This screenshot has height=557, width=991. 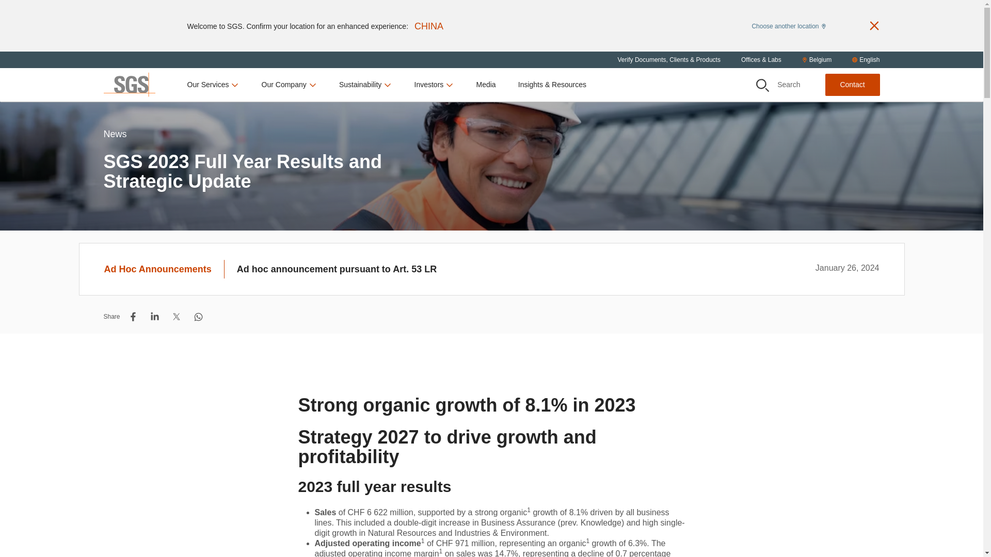 What do you see at coordinates (289, 85) in the screenshot?
I see `Our Company` at bounding box center [289, 85].